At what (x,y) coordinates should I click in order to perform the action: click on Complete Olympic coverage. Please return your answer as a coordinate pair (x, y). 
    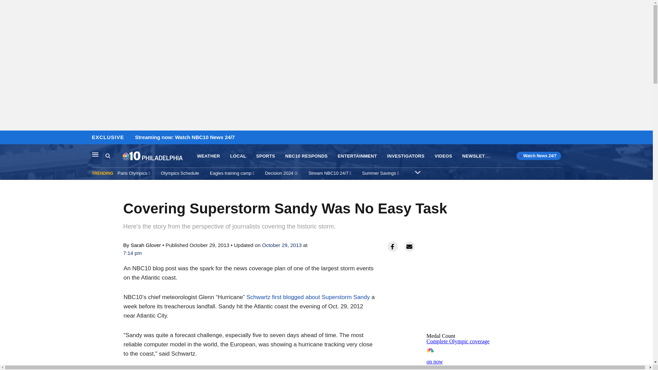
    Looking at the image, I should click on (458, 341).